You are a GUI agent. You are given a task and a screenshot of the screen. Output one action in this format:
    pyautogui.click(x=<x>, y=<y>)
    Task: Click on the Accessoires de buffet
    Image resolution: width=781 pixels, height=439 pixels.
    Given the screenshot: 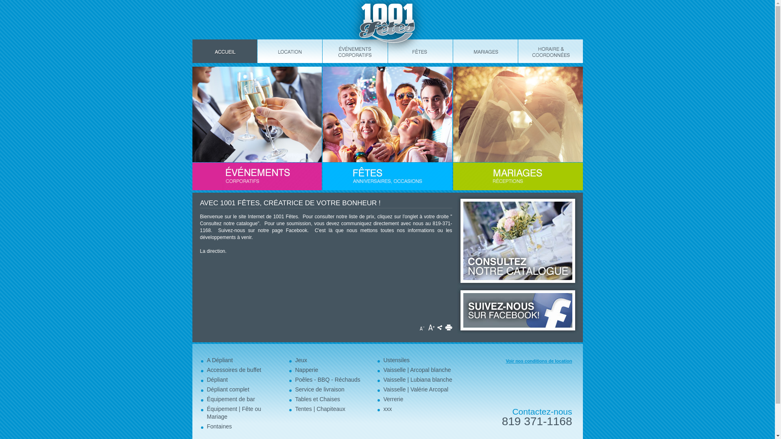 What is the action you would take?
    pyautogui.click(x=234, y=370)
    